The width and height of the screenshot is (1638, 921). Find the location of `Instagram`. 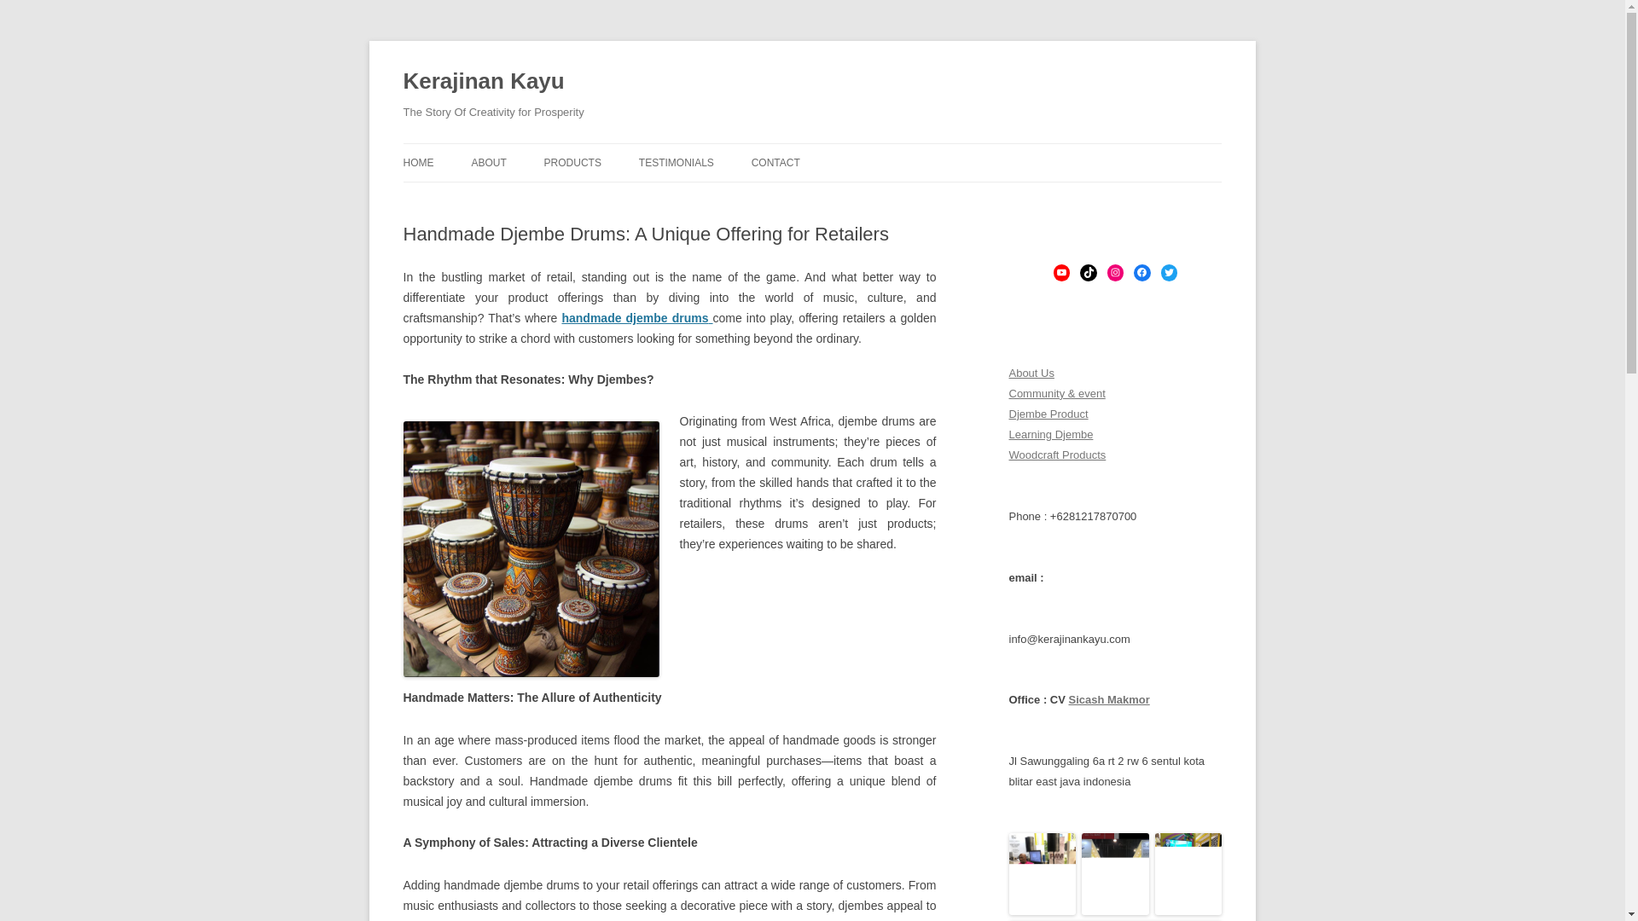

Instagram is located at coordinates (1115, 272).